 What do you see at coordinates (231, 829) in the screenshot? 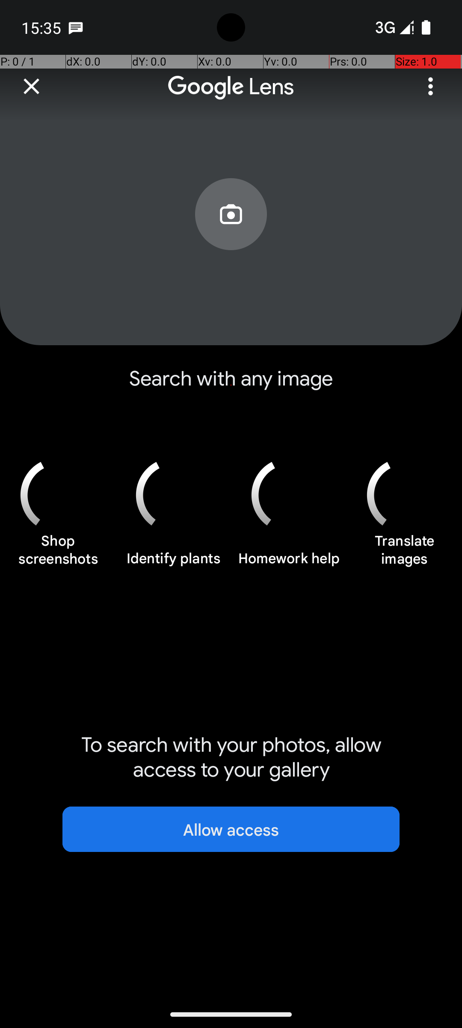
I see `Allow access` at bounding box center [231, 829].